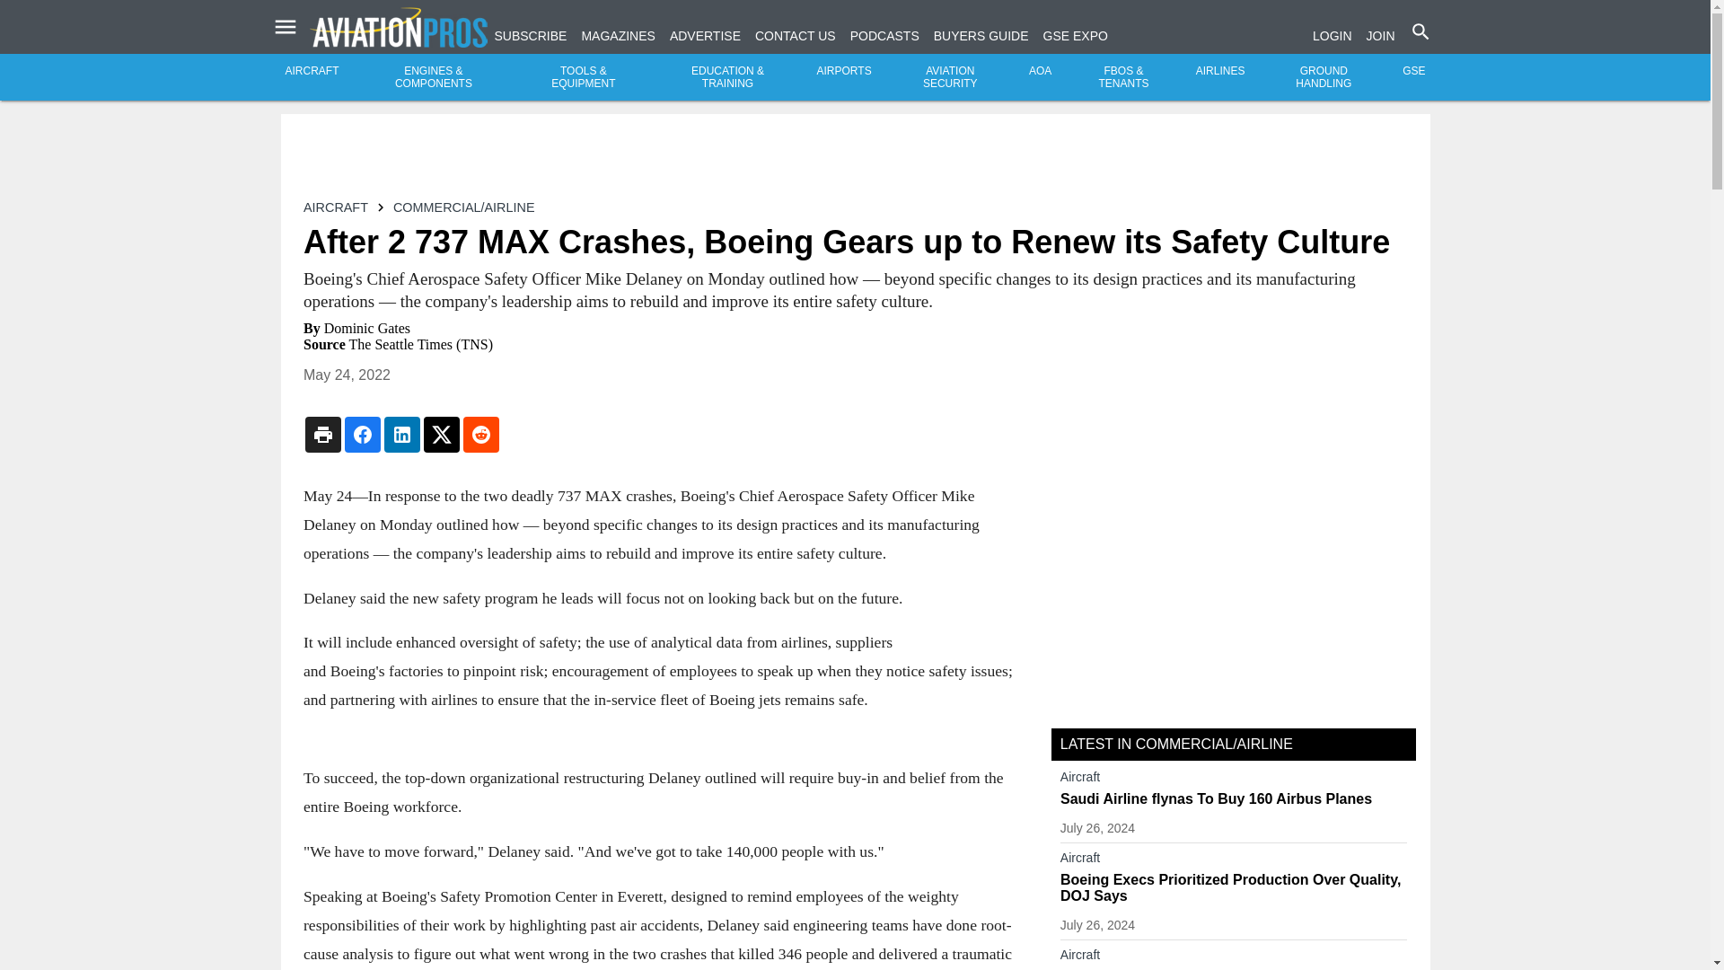 The height and width of the screenshot is (970, 1724). What do you see at coordinates (1220, 71) in the screenshot?
I see `AIRLINES` at bounding box center [1220, 71].